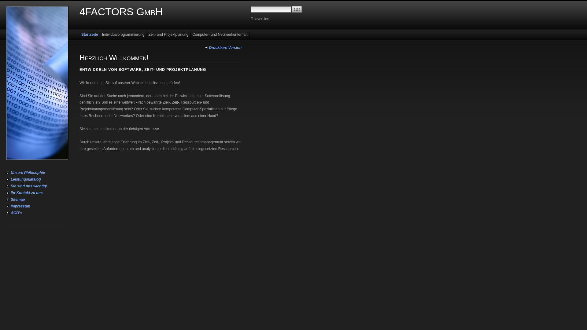 The image size is (587, 330). I want to click on Unsere Philosophie, so click(37, 173).